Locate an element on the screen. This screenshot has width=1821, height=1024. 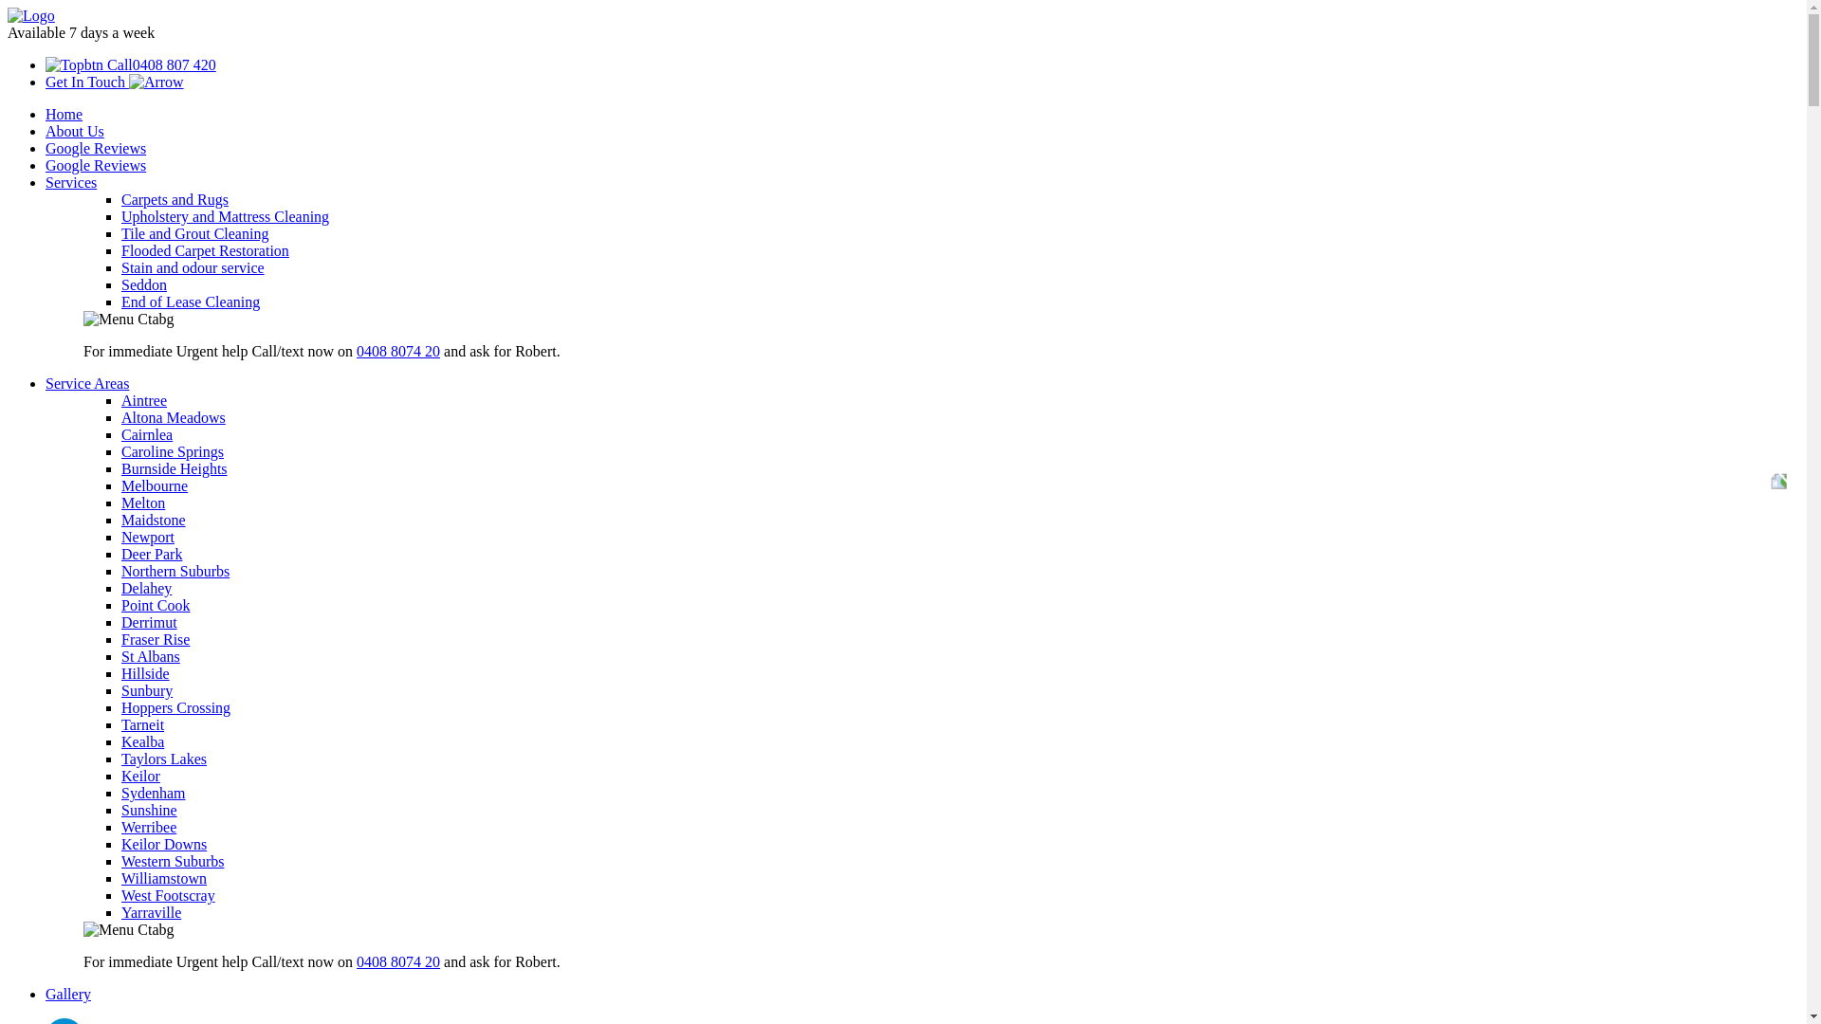
Google Reviews is located at coordinates (96, 148).